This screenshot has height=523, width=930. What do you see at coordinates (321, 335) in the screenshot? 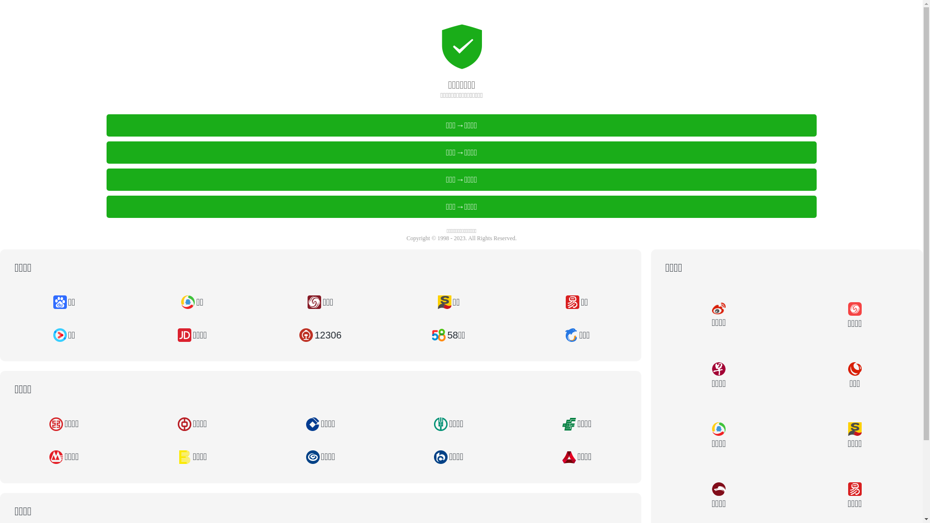
I see `12306` at bounding box center [321, 335].